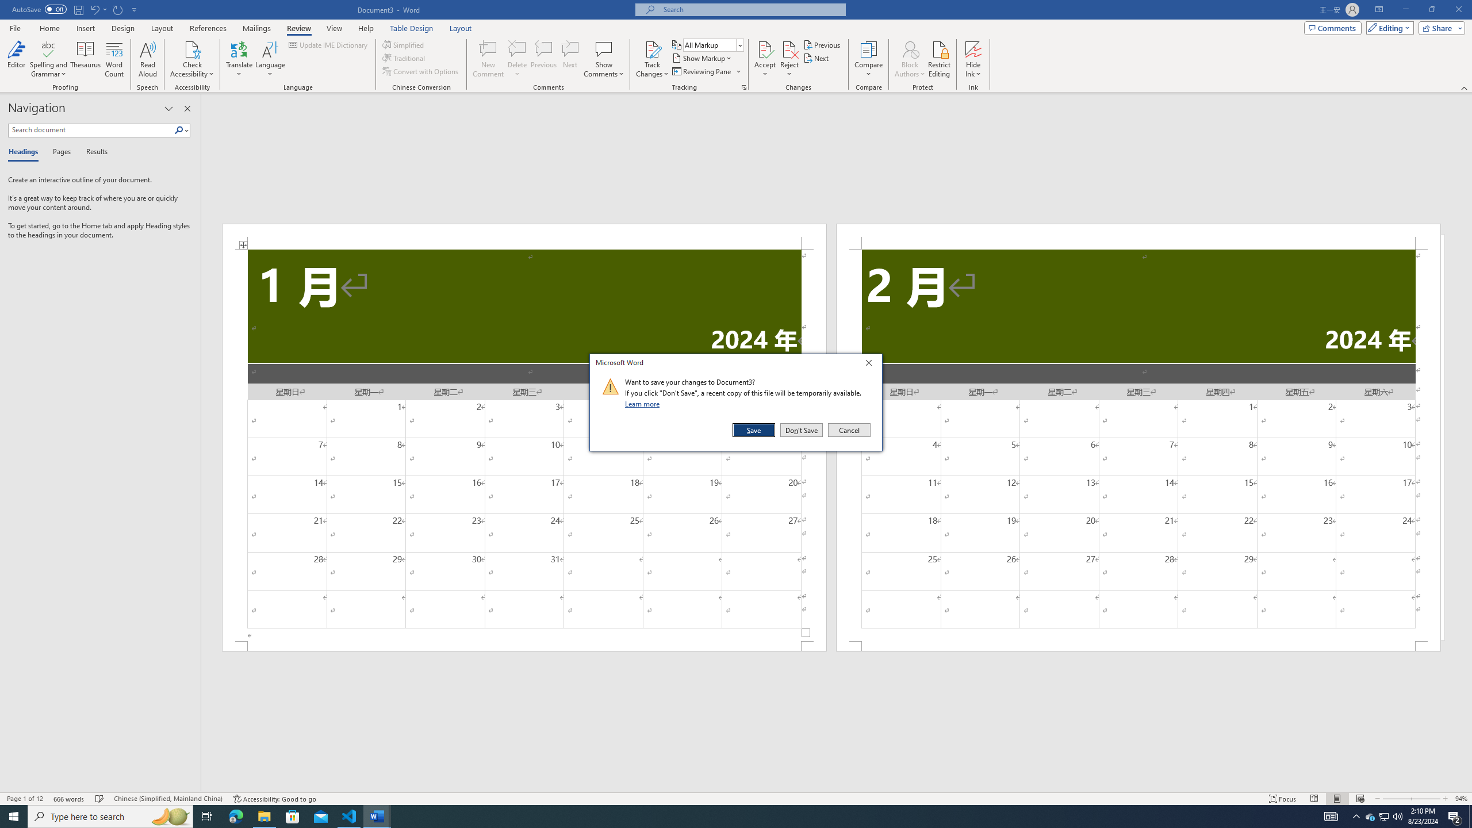 The height and width of the screenshot is (828, 1472). What do you see at coordinates (973, 70) in the screenshot?
I see `More Options` at bounding box center [973, 70].